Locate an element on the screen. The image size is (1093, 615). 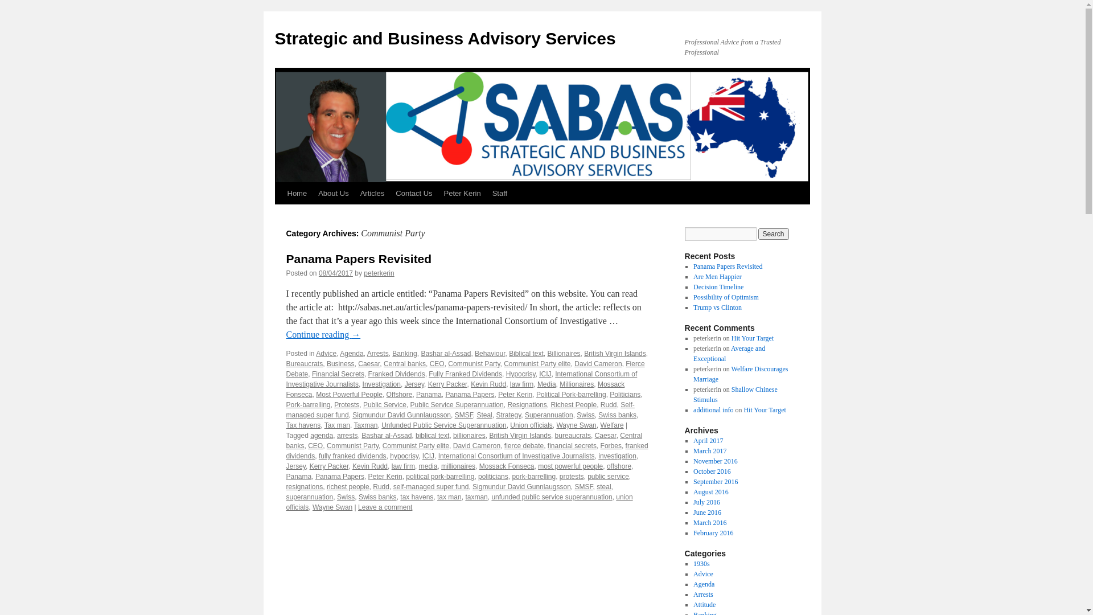
Offshore is located at coordinates (400, 395).